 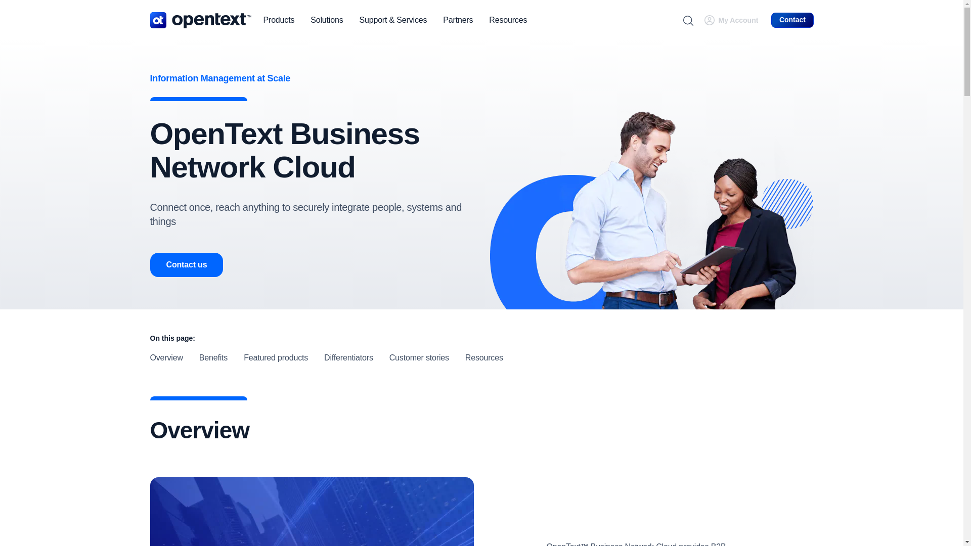 What do you see at coordinates (738, 20) in the screenshot?
I see `My Account` at bounding box center [738, 20].